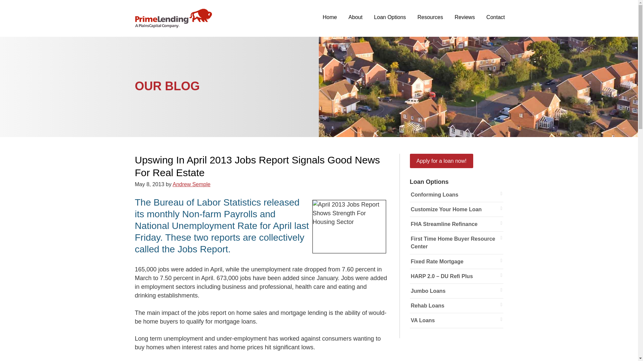  What do you see at coordinates (457, 243) in the screenshot?
I see `First Time Home Buyer Resource Center` at bounding box center [457, 243].